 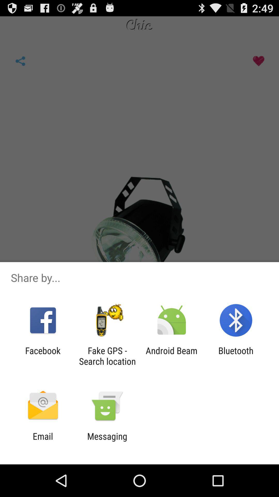 What do you see at coordinates (43, 356) in the screenshot?
I see `select app next to the fake gps search icon` at bounding box center [43, 356].